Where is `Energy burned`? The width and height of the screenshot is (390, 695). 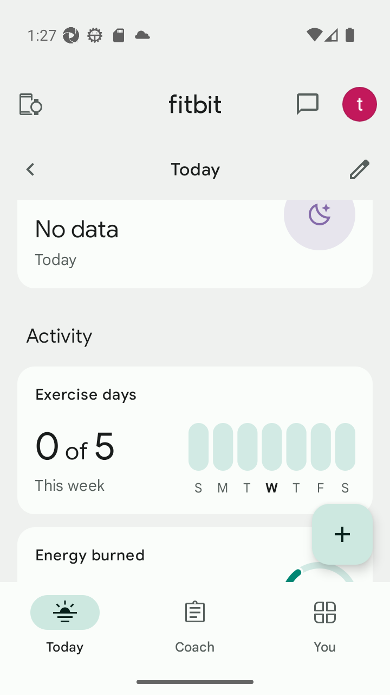 Energy burned is located at coordinates (195, 555).